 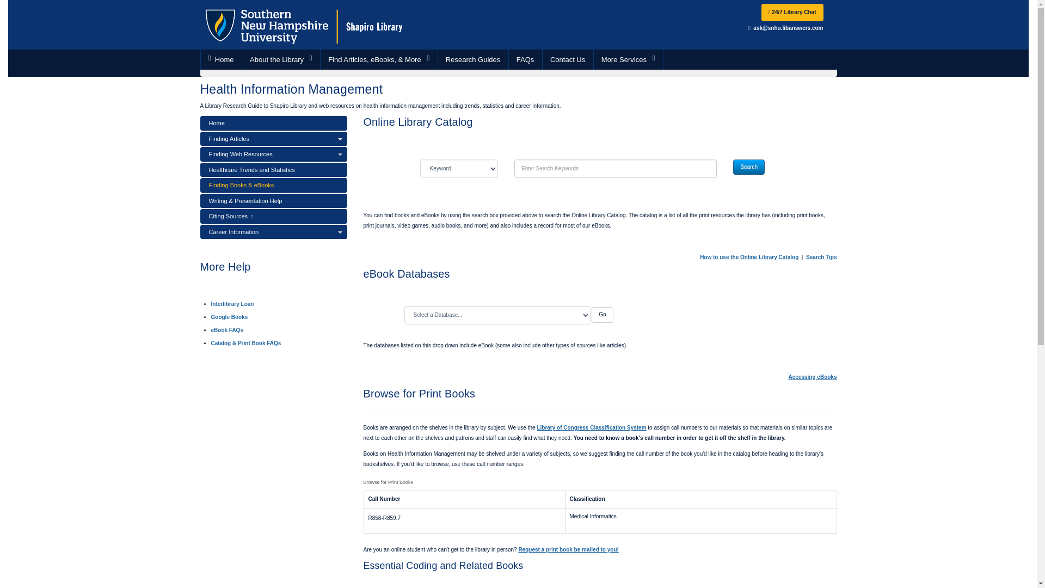 I want to click on Contact Us, so click(x=568, y=59).